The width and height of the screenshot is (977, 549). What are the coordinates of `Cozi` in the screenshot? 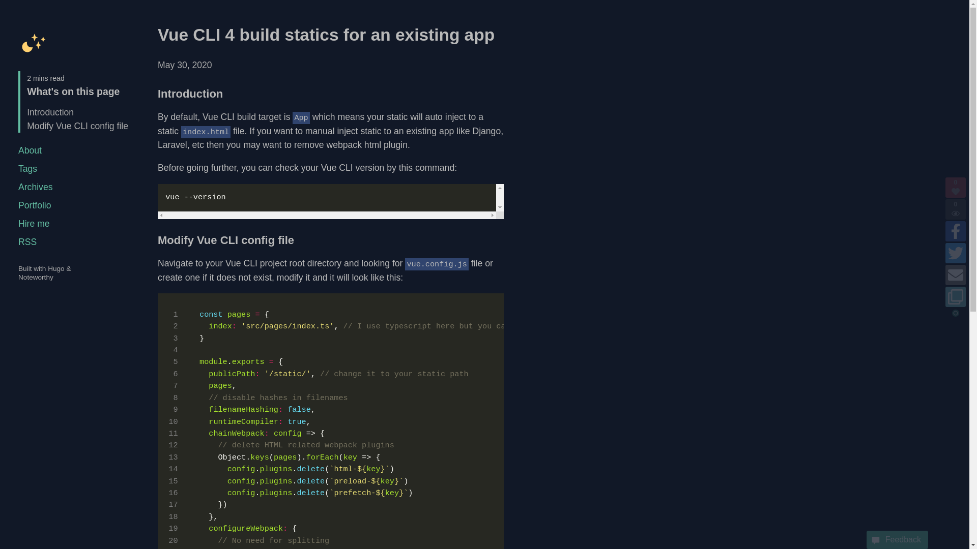 It's located at (34, 42).